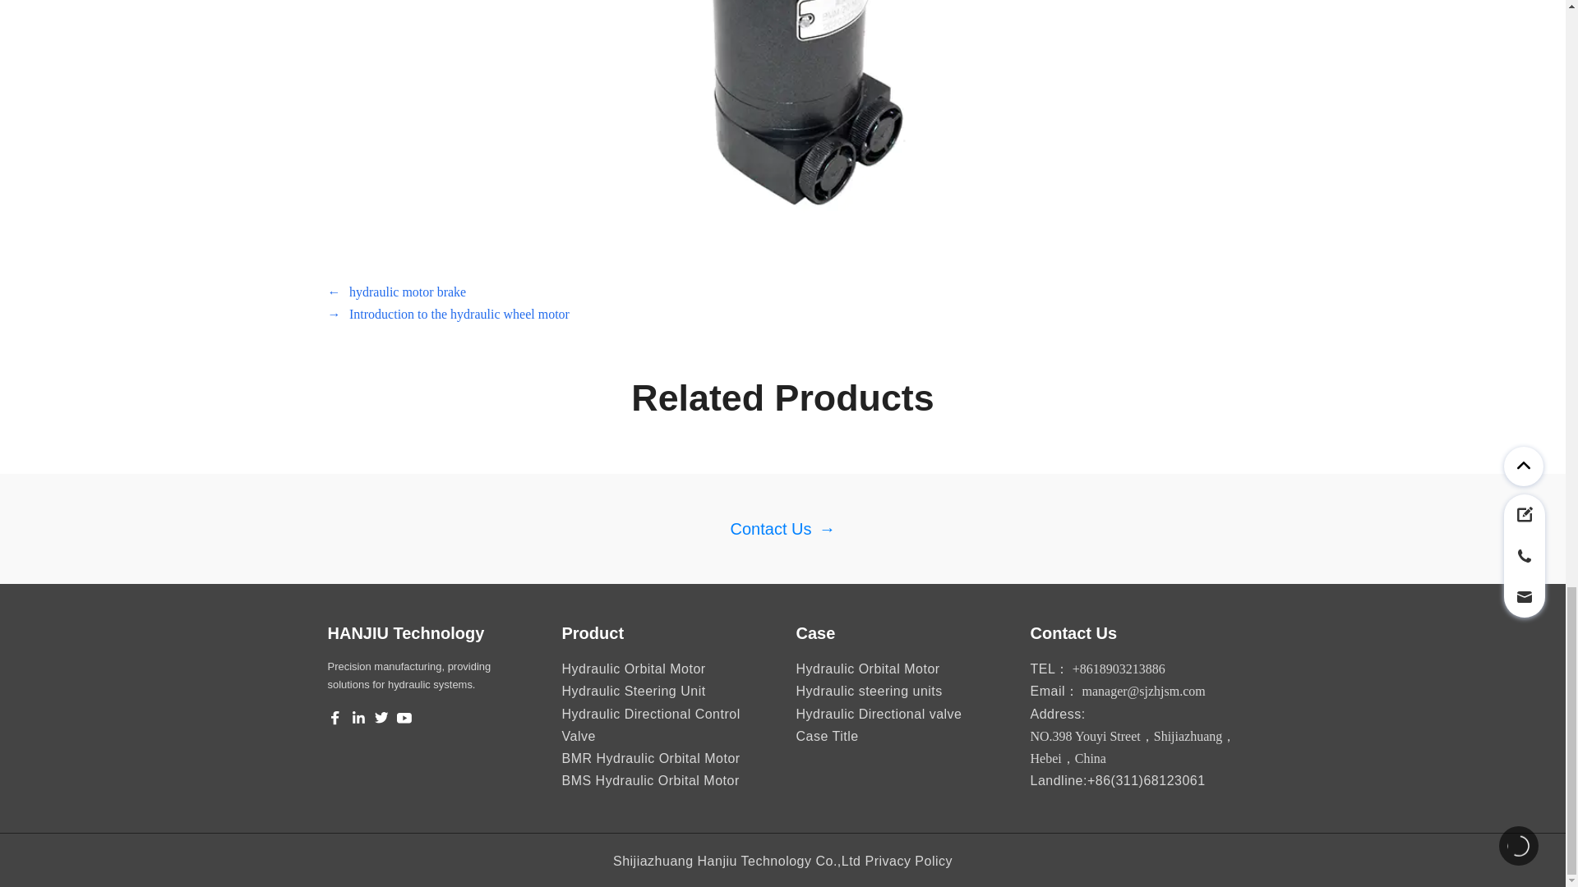 The height and width of the screenshot is (887, 1578). Describe the element at coordinates (827, 736) in the screenshot. I see `Case Title` at that location.